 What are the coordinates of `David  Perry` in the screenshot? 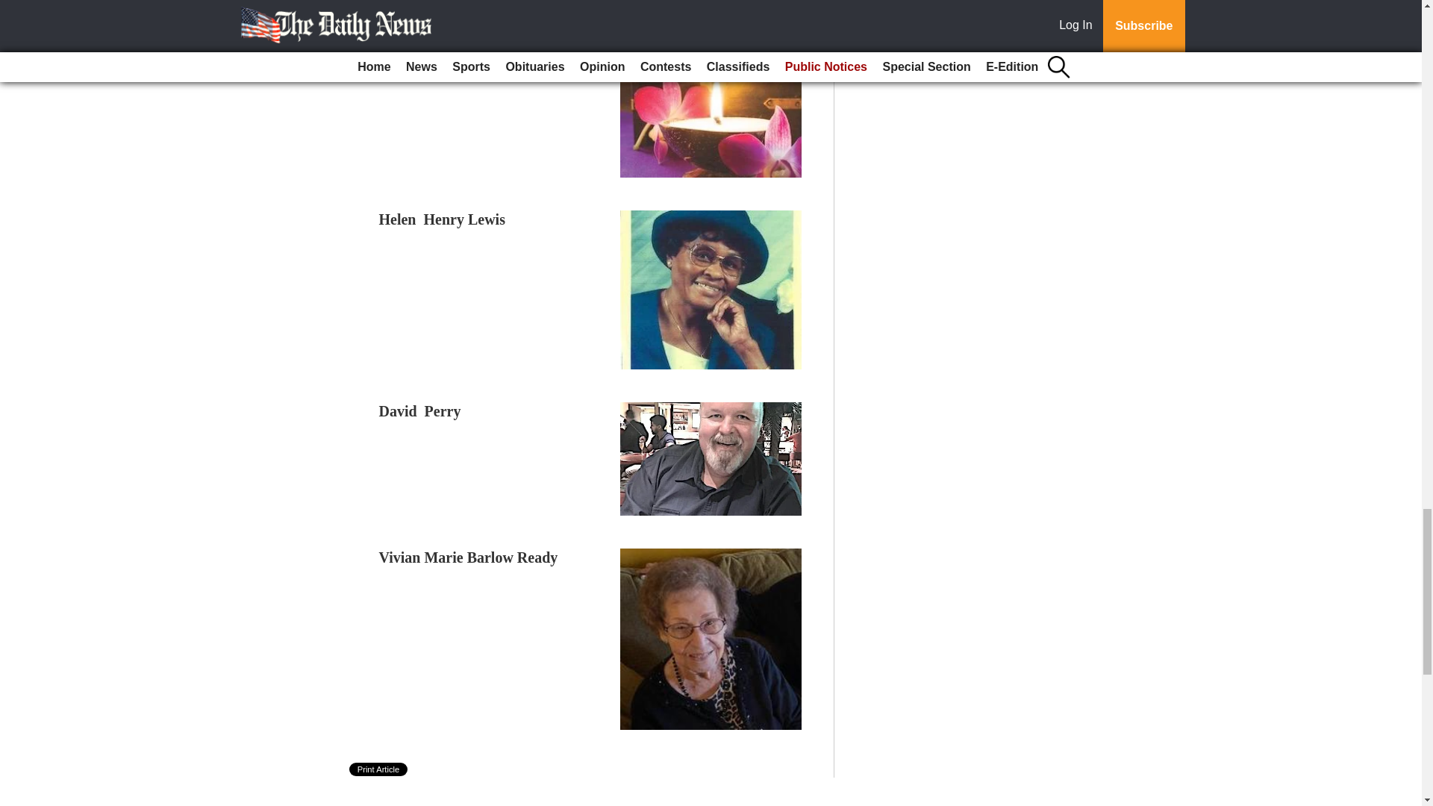 It's located at (420, 410).